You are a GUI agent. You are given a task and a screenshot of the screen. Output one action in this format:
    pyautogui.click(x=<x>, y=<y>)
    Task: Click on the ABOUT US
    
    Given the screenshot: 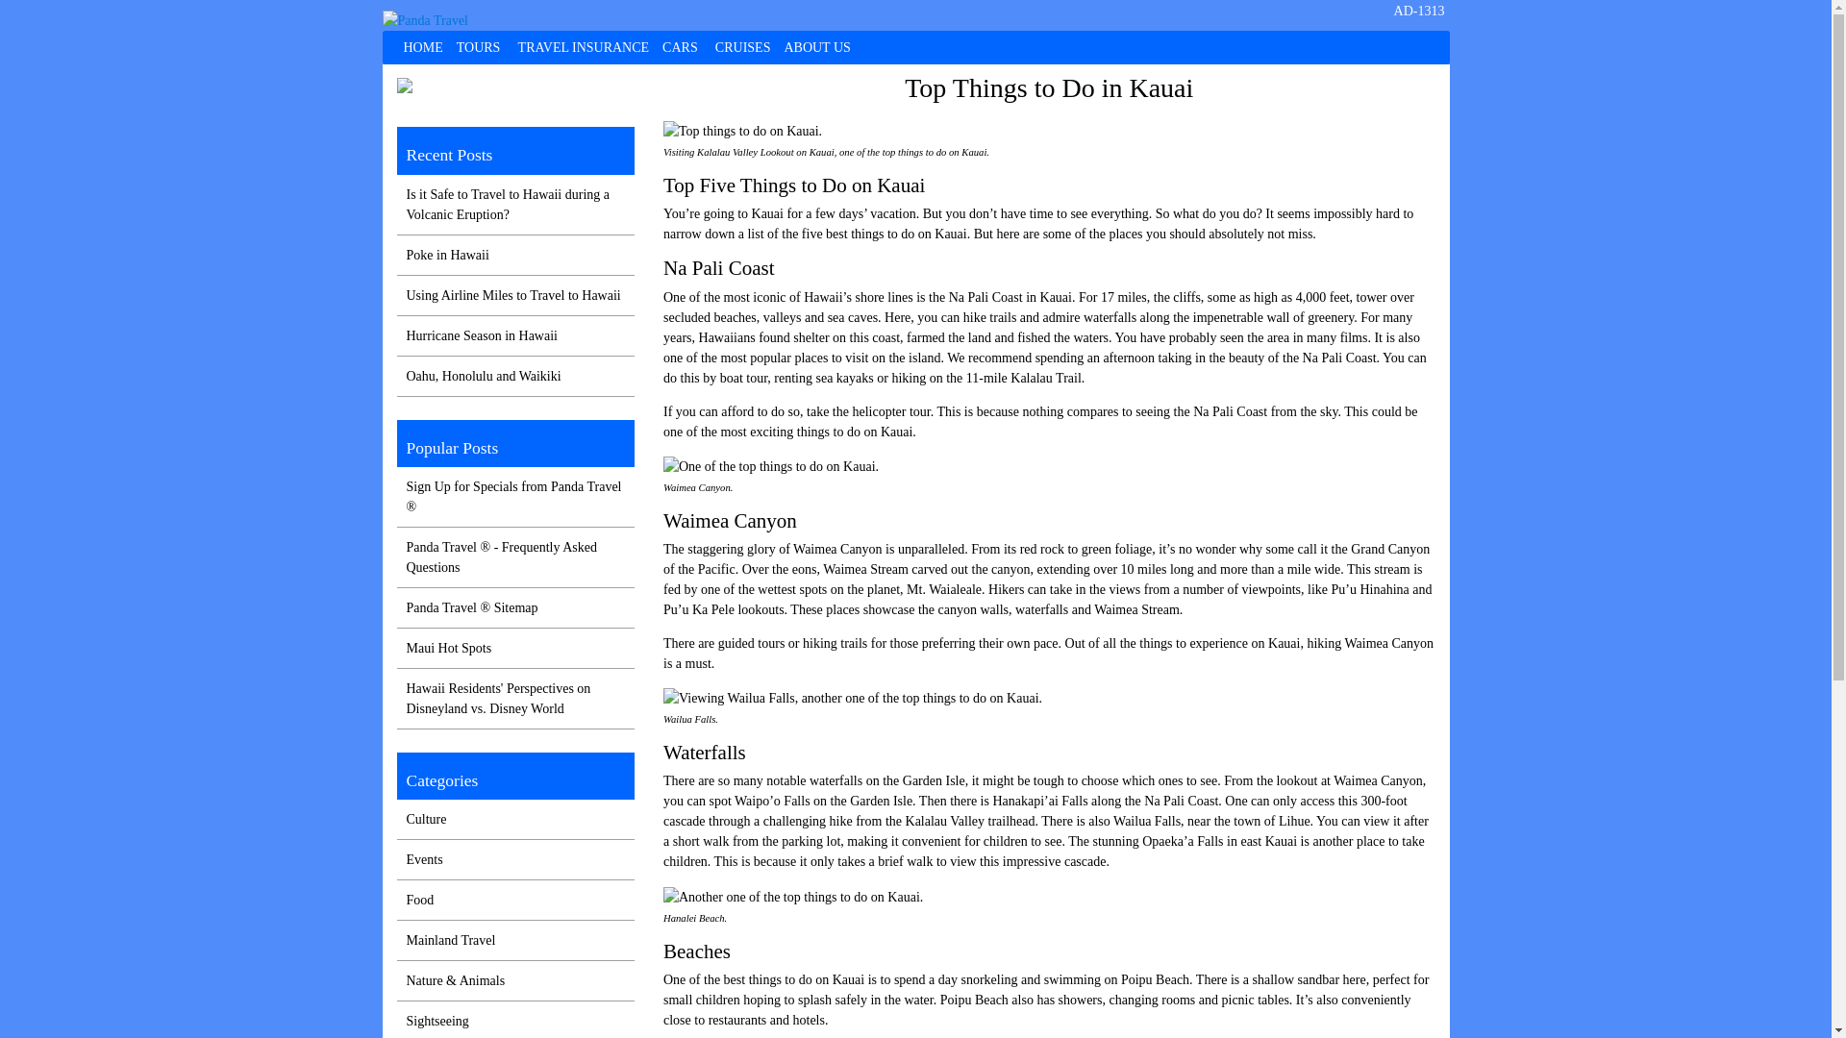 What is the action you would take?
    pyautogui.click(x=816, y=47)
    